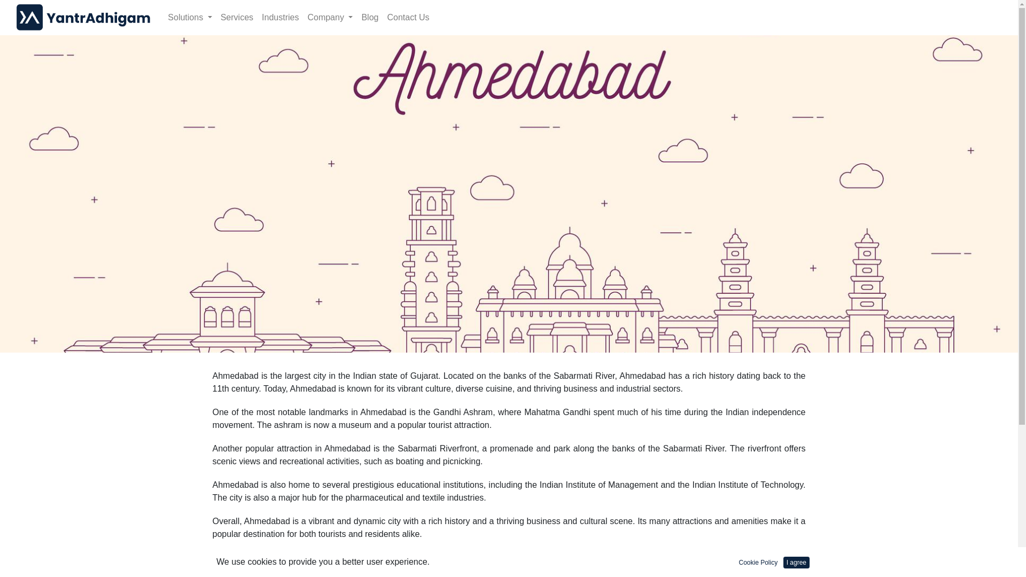  Describe the element at coordinates (280, 17) in the screenshot. I see `Industries` at that location.